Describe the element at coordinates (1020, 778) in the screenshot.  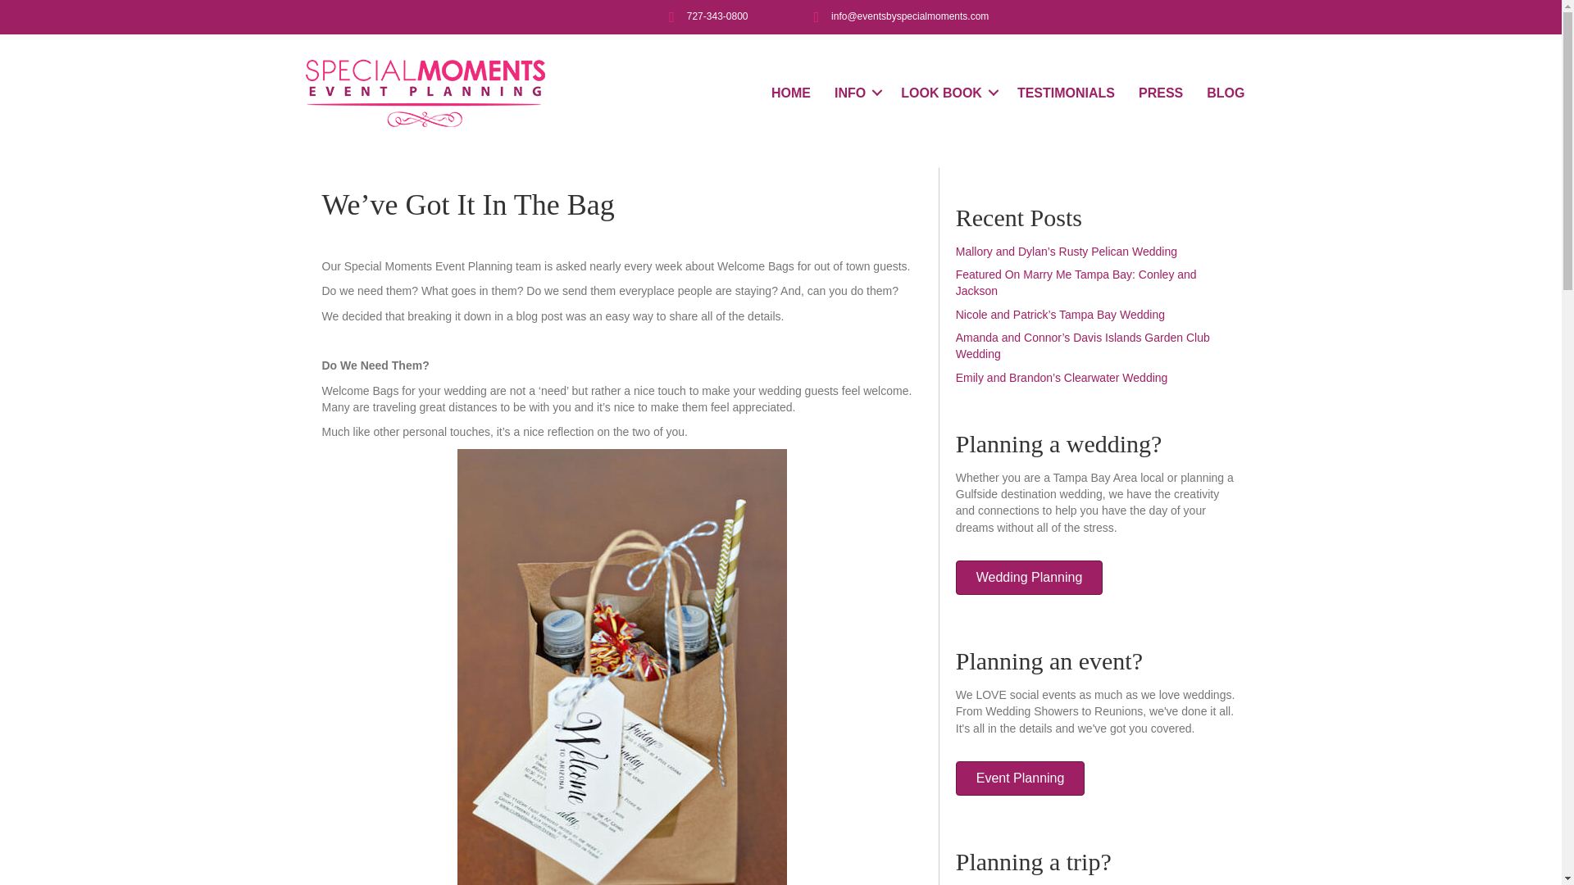
I see `Event Planning` at that location.